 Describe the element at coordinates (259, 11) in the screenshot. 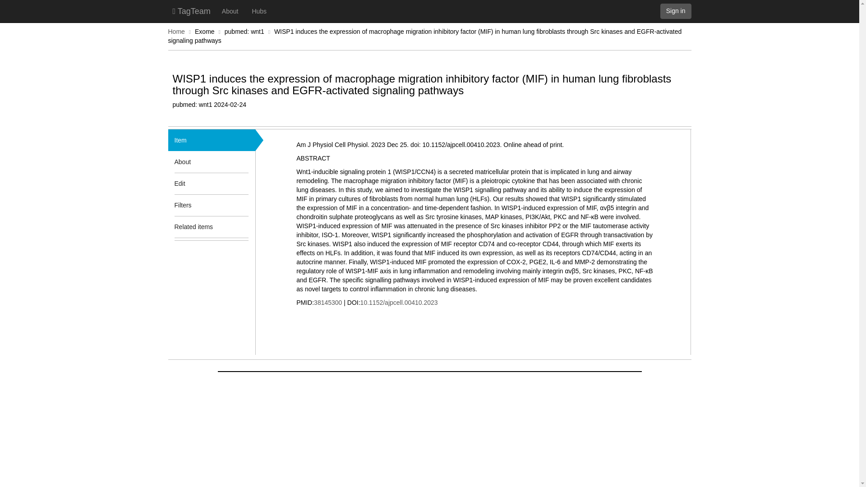

I see `Hubs` at that location.